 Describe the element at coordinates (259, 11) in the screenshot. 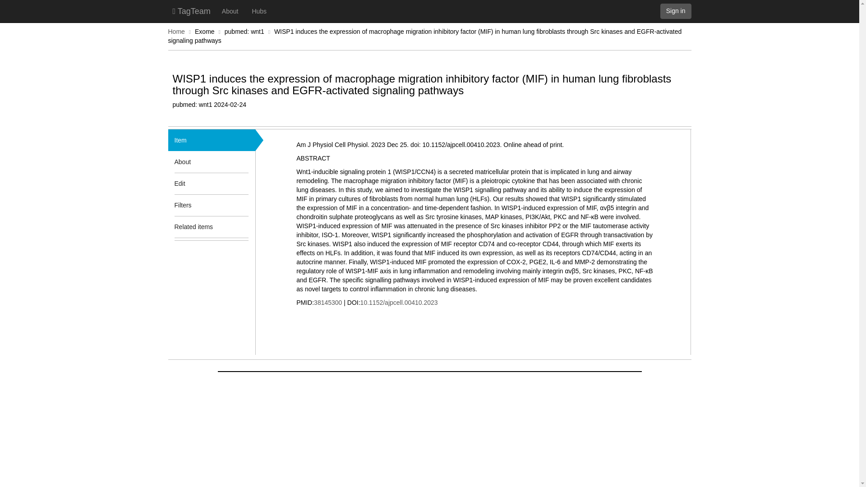

I see `Hubs` at that location.